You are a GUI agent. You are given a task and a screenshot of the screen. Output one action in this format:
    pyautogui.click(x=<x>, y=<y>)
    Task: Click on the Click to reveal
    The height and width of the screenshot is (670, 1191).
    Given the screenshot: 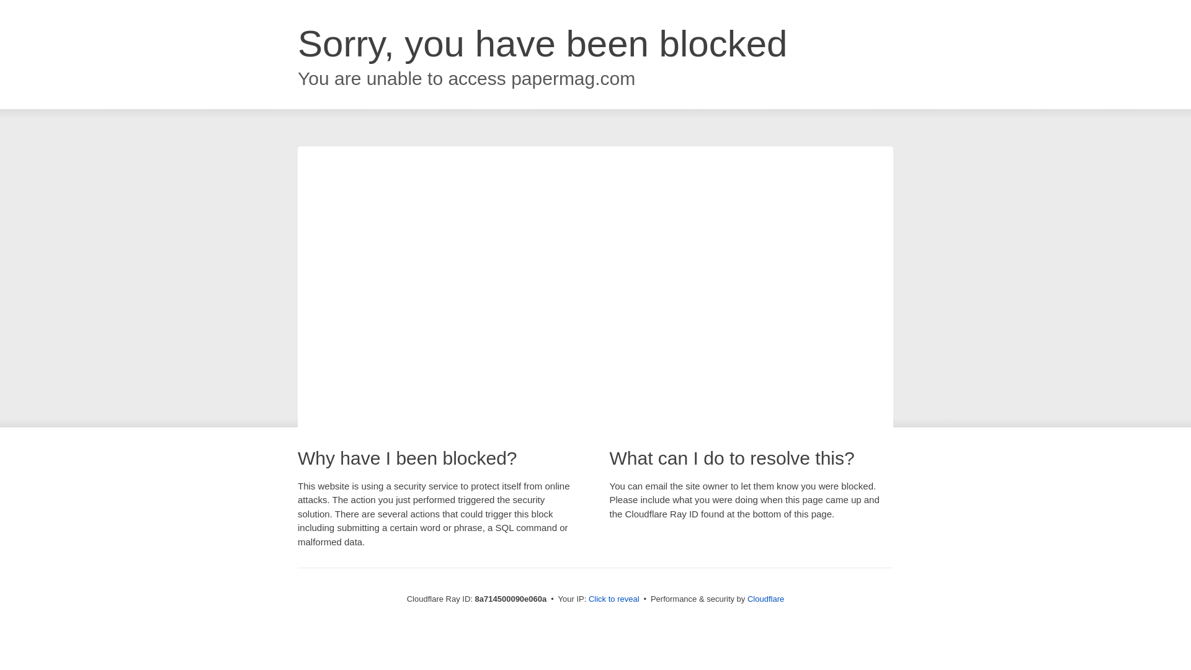 What is the action you would take?
    pyautogui.click(x=614, y=599)
    